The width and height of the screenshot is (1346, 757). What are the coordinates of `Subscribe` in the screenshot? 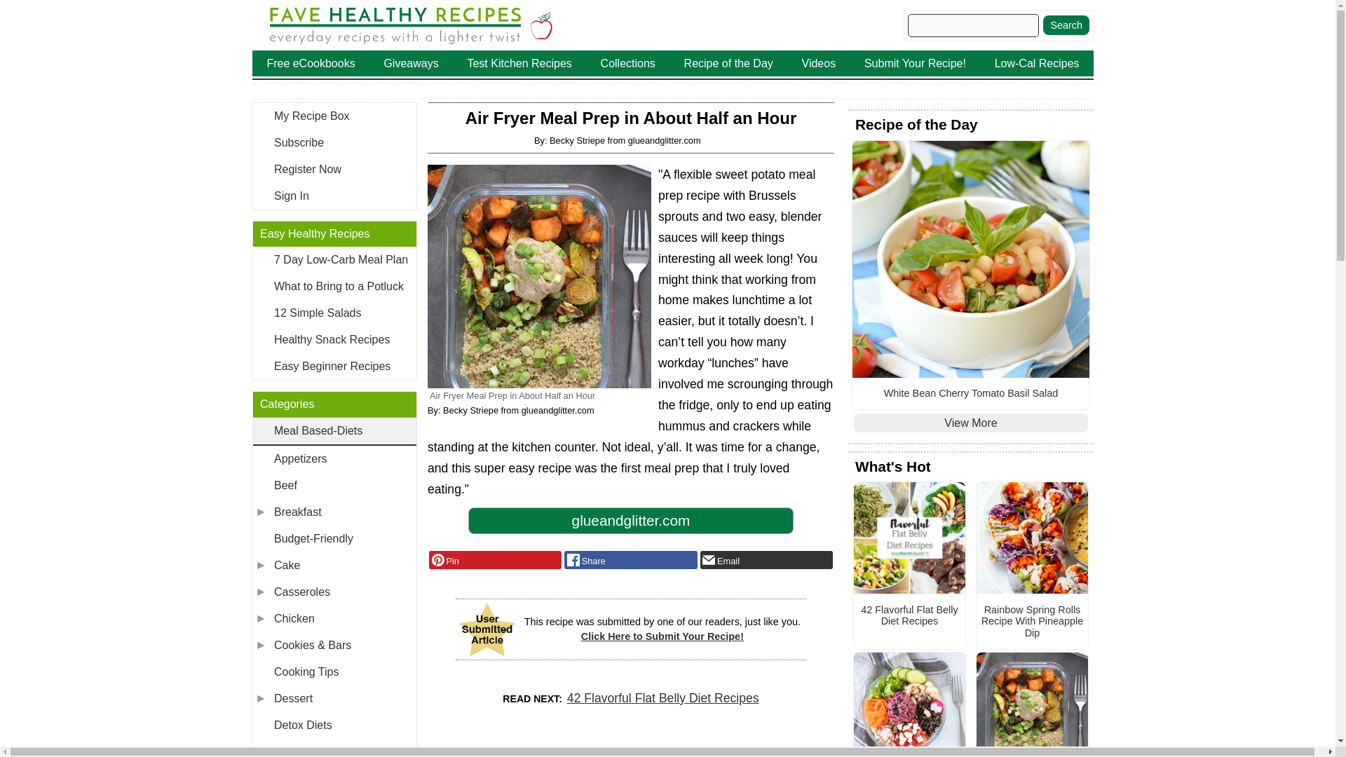 It's located at (334, 142).